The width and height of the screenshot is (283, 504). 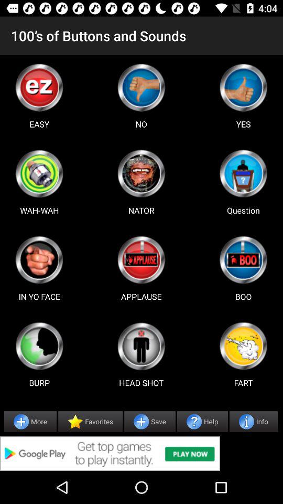 I want to click on use easy button, so click(x=39, y=87).